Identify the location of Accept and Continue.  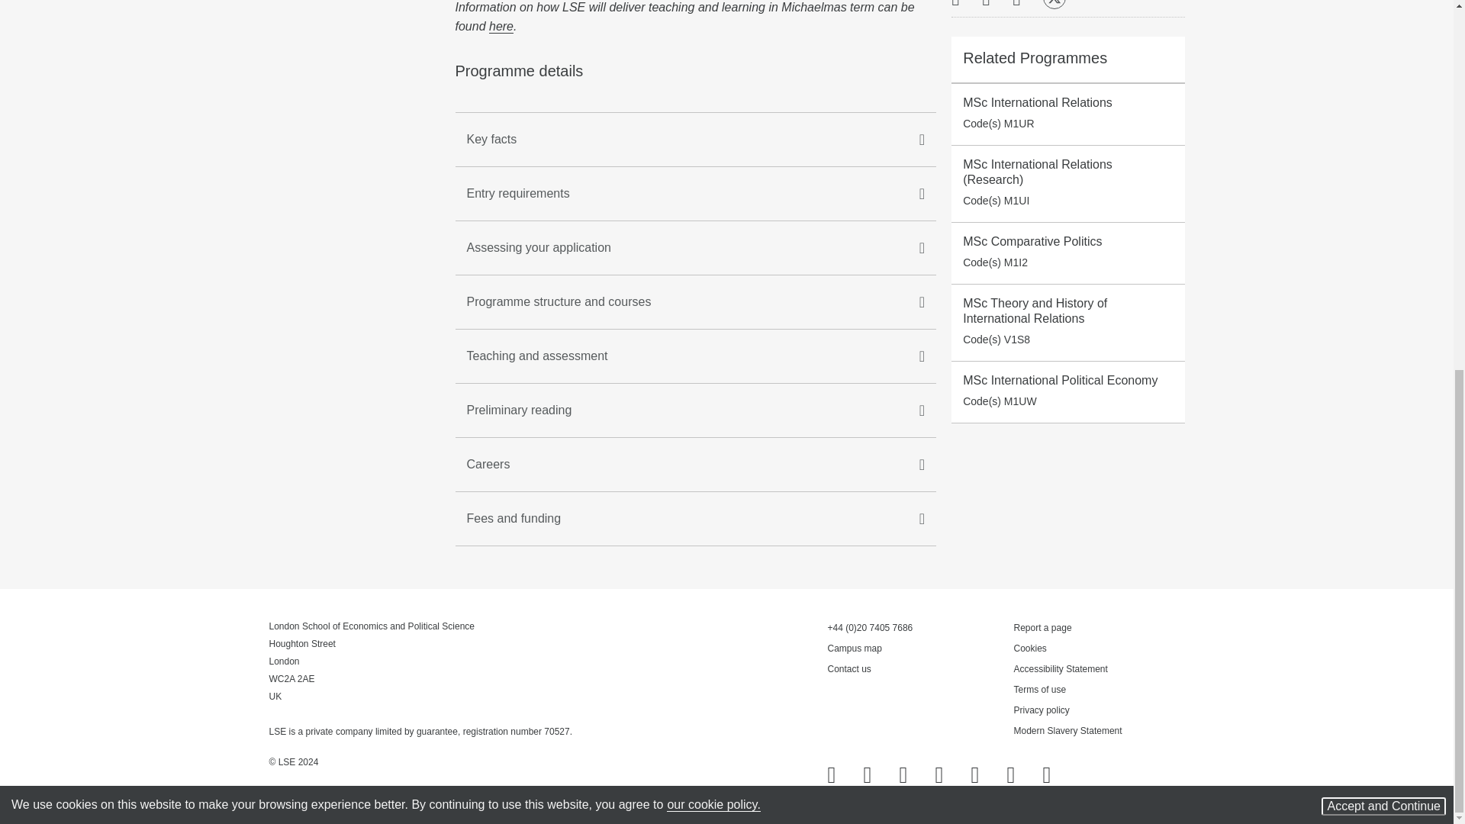
(1383, 137).